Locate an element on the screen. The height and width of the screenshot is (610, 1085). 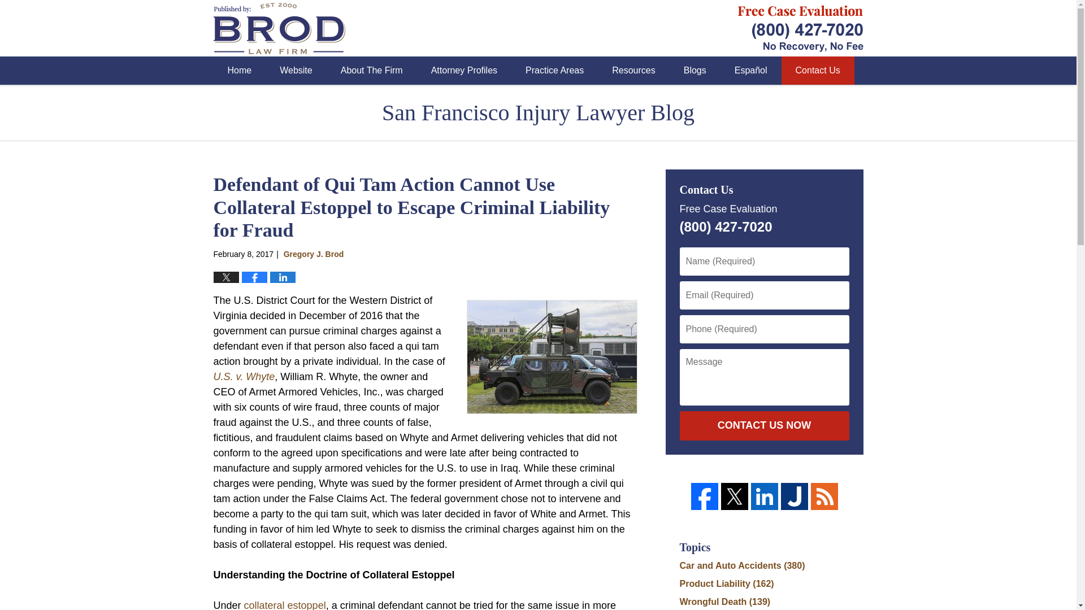
collateral estoppel is located at coordinates (284, 604).